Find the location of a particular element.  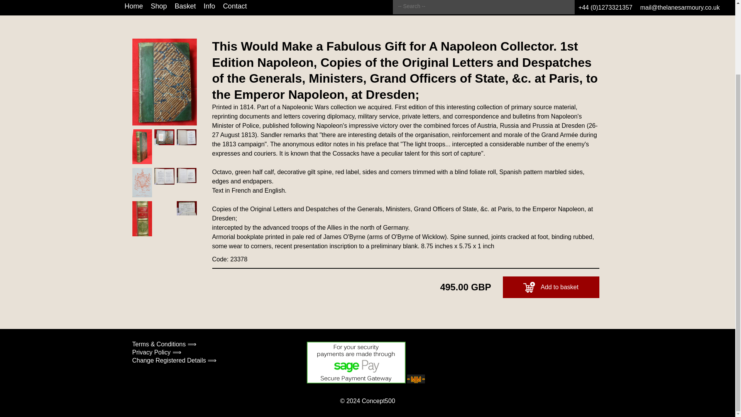

Shop is located at coordinates (159, 8).